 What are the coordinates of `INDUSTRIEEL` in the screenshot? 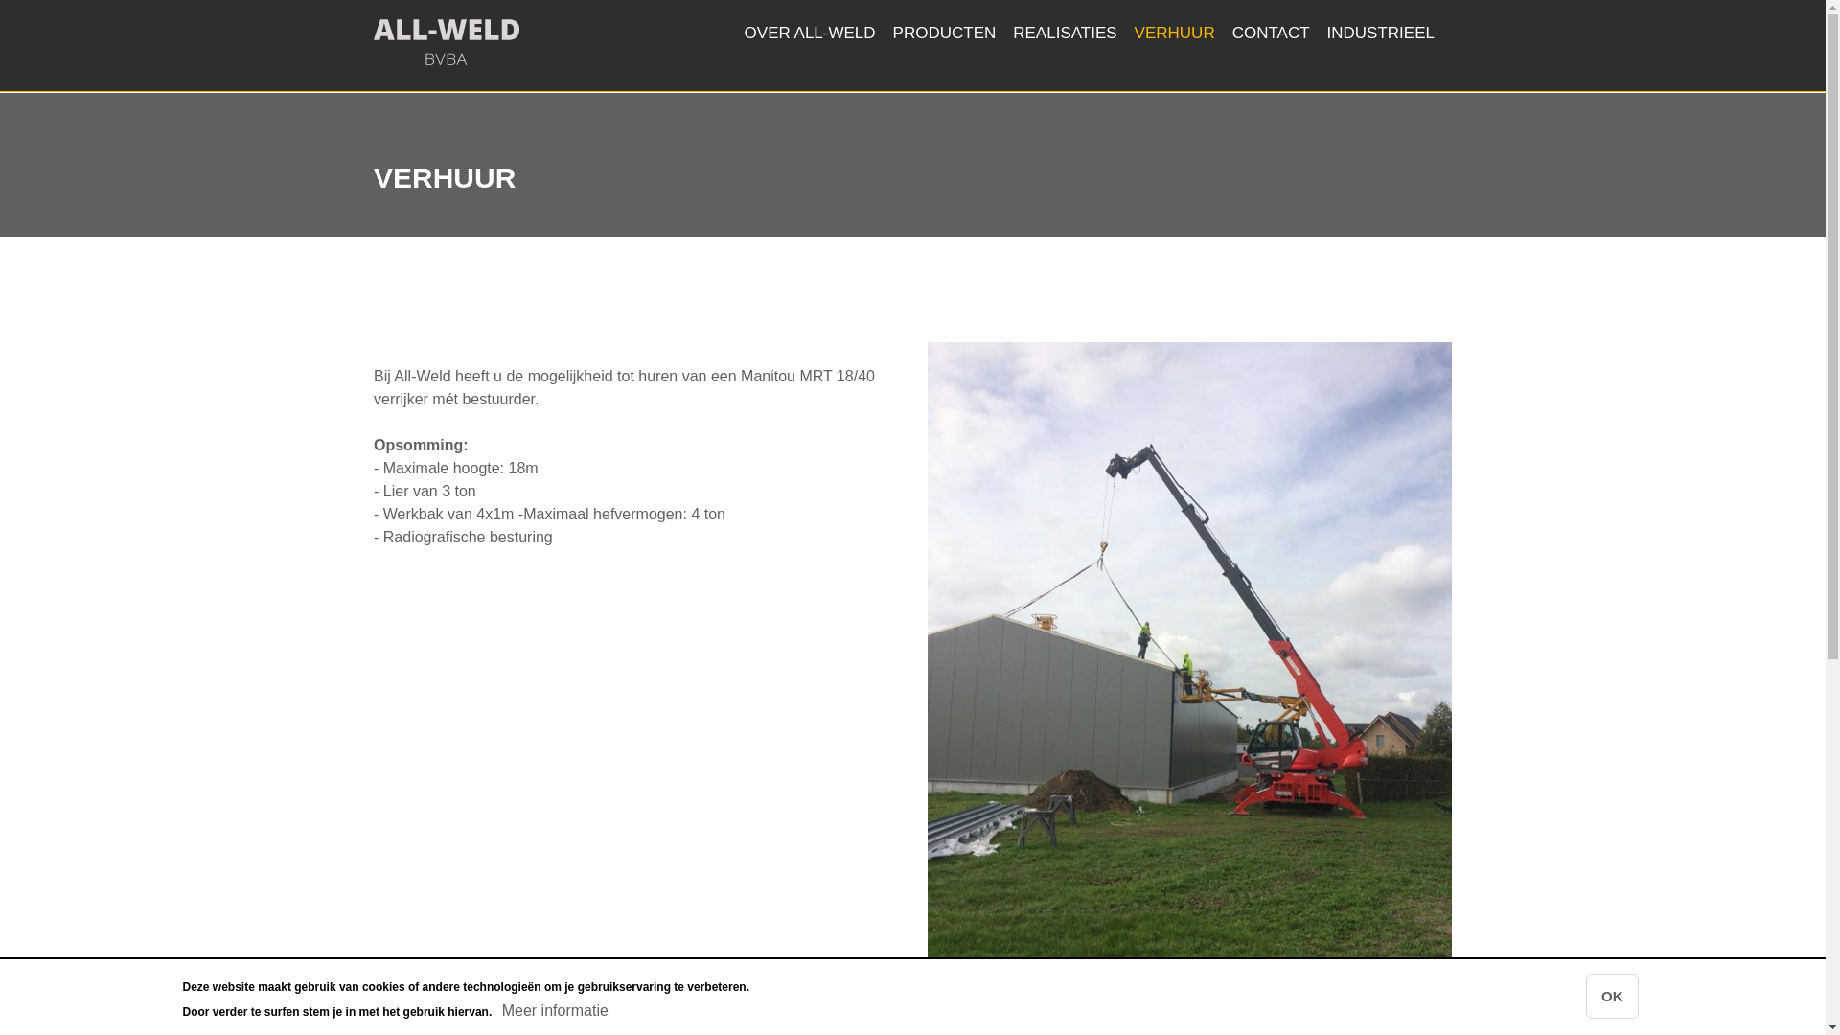 It's located at (1381, 33).